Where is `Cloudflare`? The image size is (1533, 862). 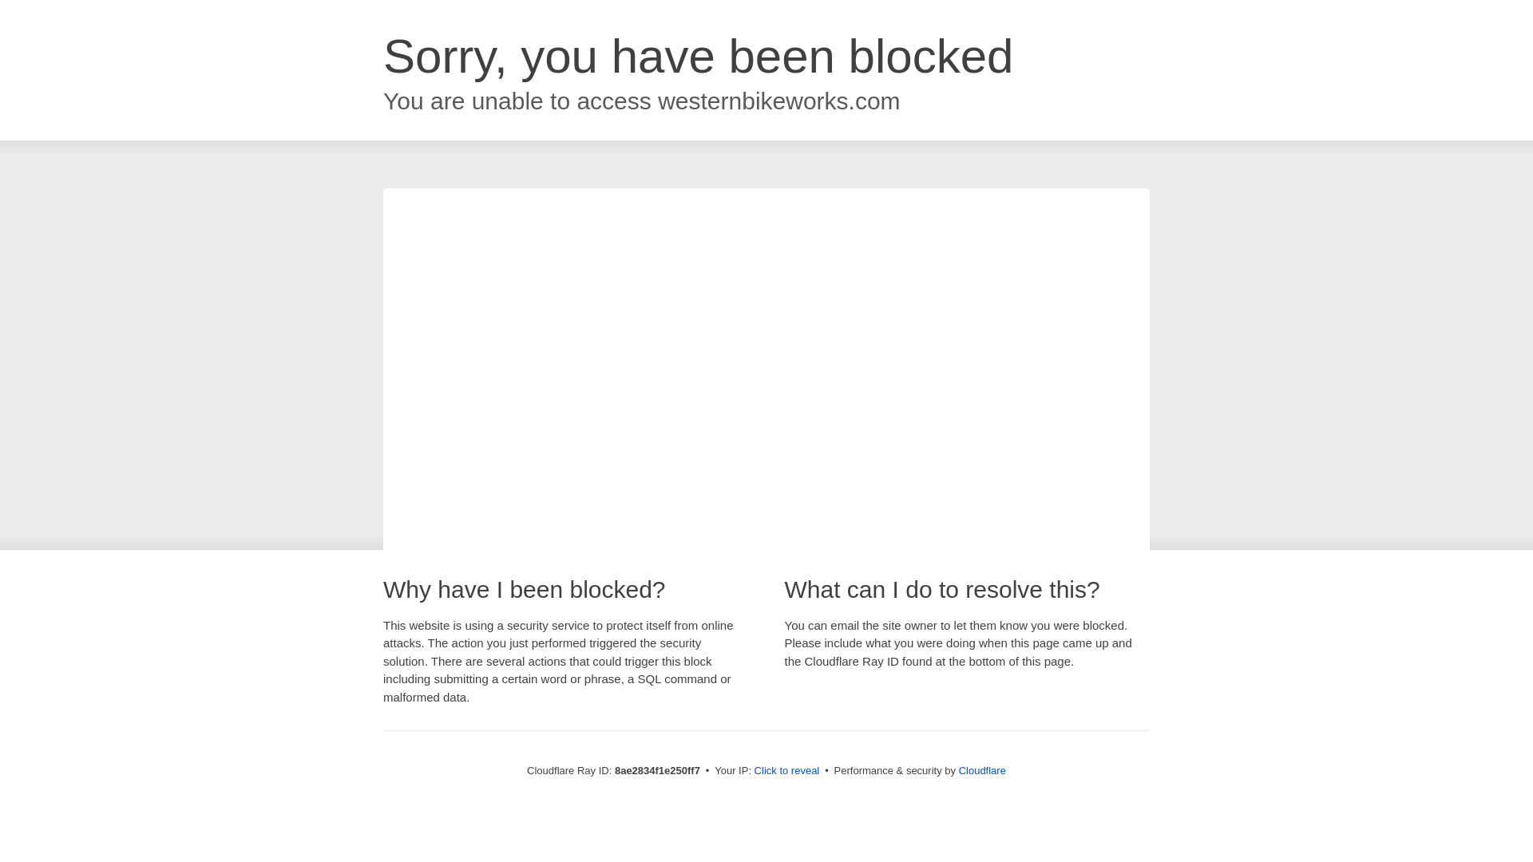 Cloudflare is located at coordinates (982, 770).